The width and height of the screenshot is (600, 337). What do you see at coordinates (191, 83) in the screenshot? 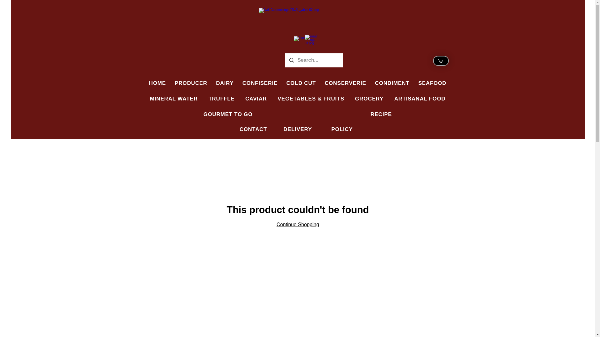
I see `PRODUCER` at bounding box center [191, 83].